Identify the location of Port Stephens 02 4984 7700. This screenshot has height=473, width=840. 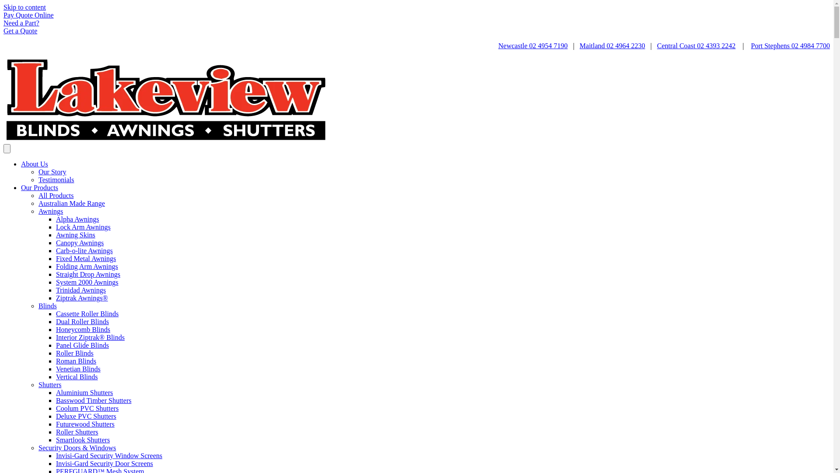
(791, 46).